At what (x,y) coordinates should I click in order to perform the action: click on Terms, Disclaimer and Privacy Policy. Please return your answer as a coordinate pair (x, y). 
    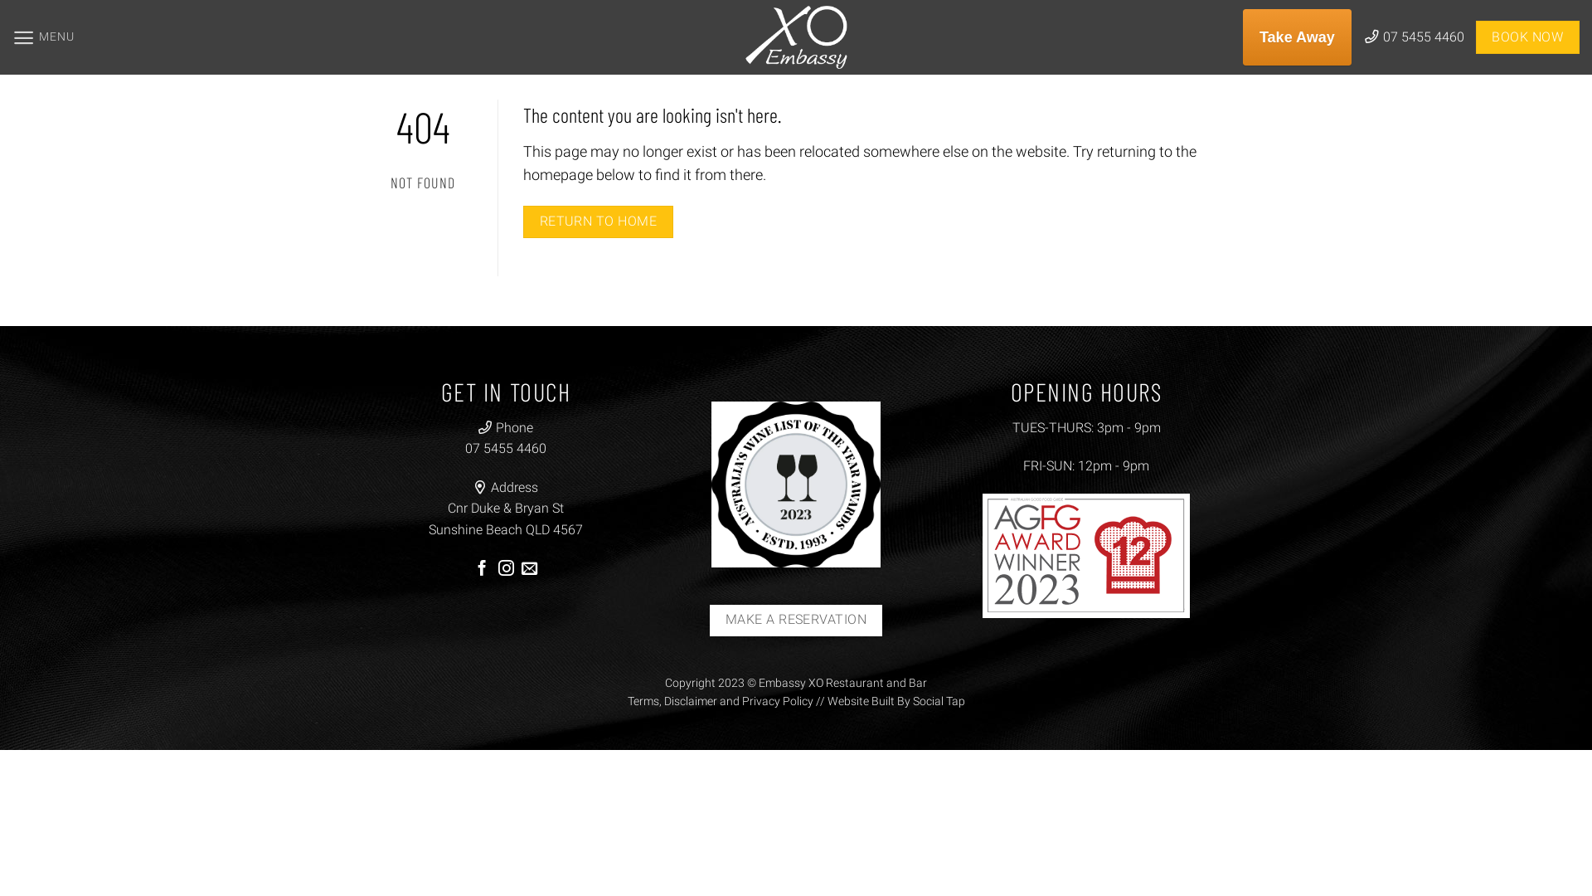
    Looking at the image, I should click on (720, 701).